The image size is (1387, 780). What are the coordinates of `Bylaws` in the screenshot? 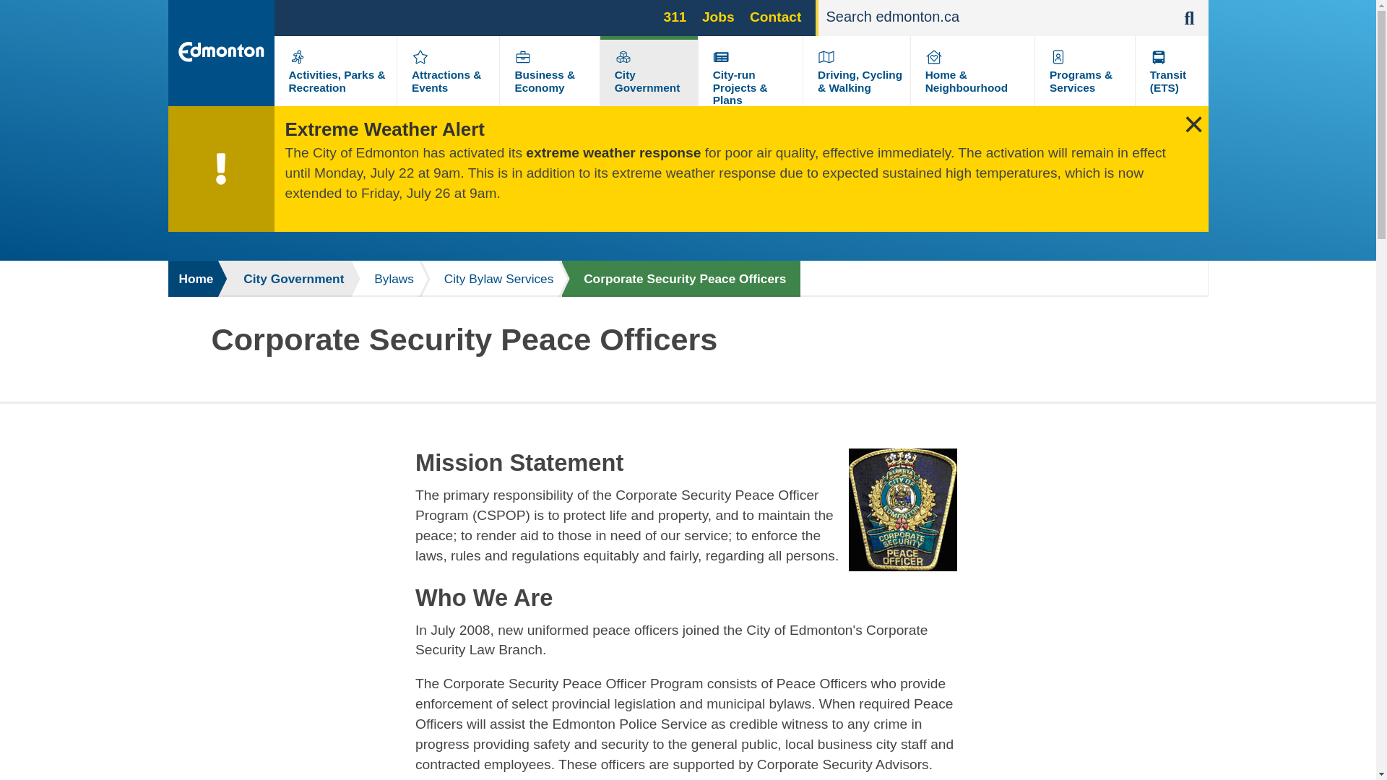 It's located at (386, 279).